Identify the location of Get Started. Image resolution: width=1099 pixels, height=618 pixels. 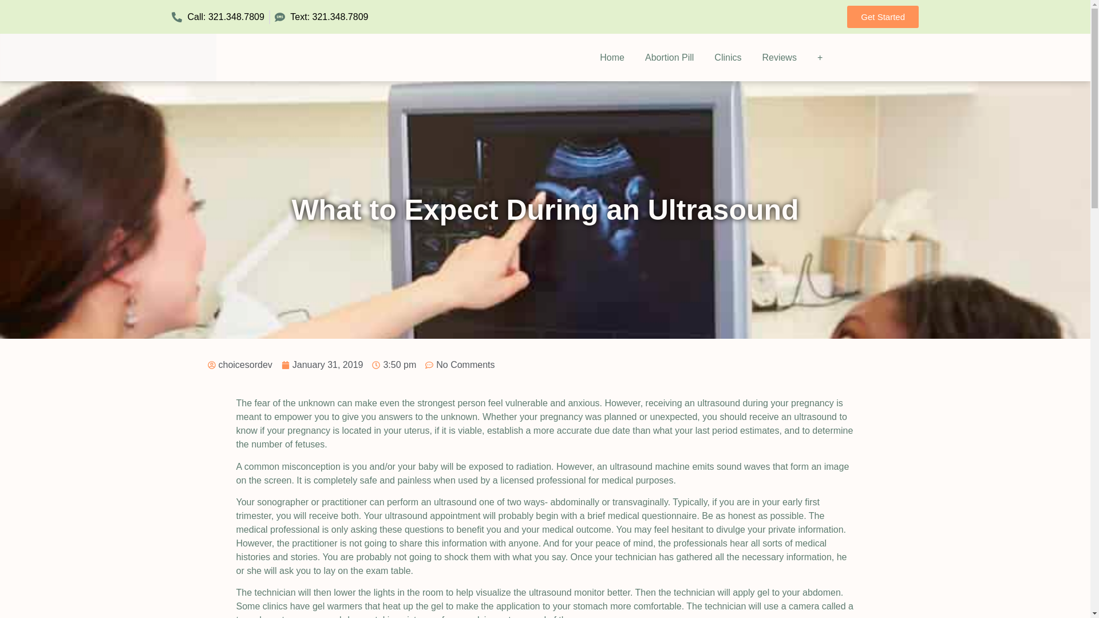
(883, 16).